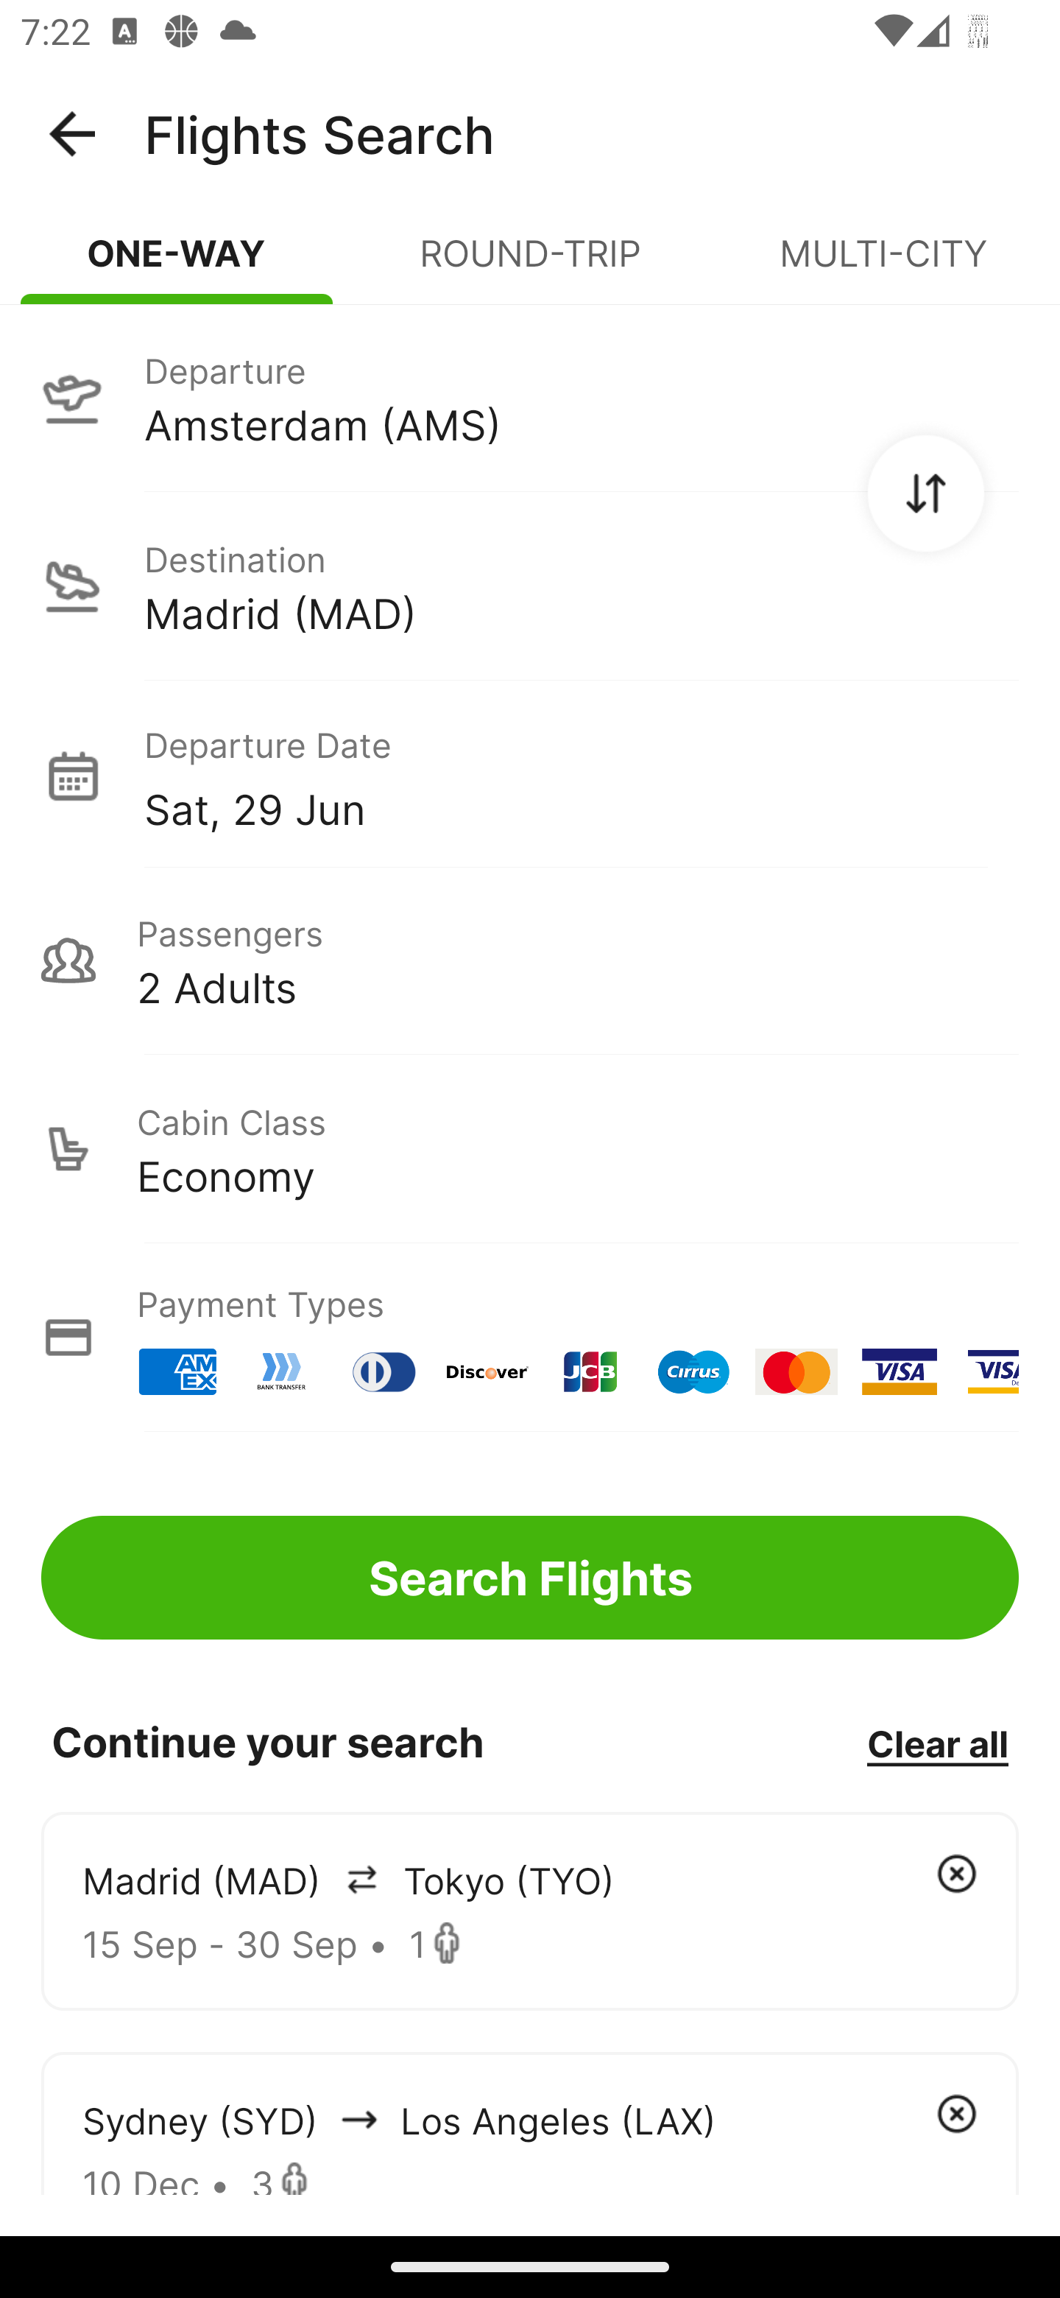 The width and height of the screenshot is (1060, 2298). What do you see at coordinates (530, 1338) in the screenshot?
I see `Payment Types` at bounding box center [530, 1338].